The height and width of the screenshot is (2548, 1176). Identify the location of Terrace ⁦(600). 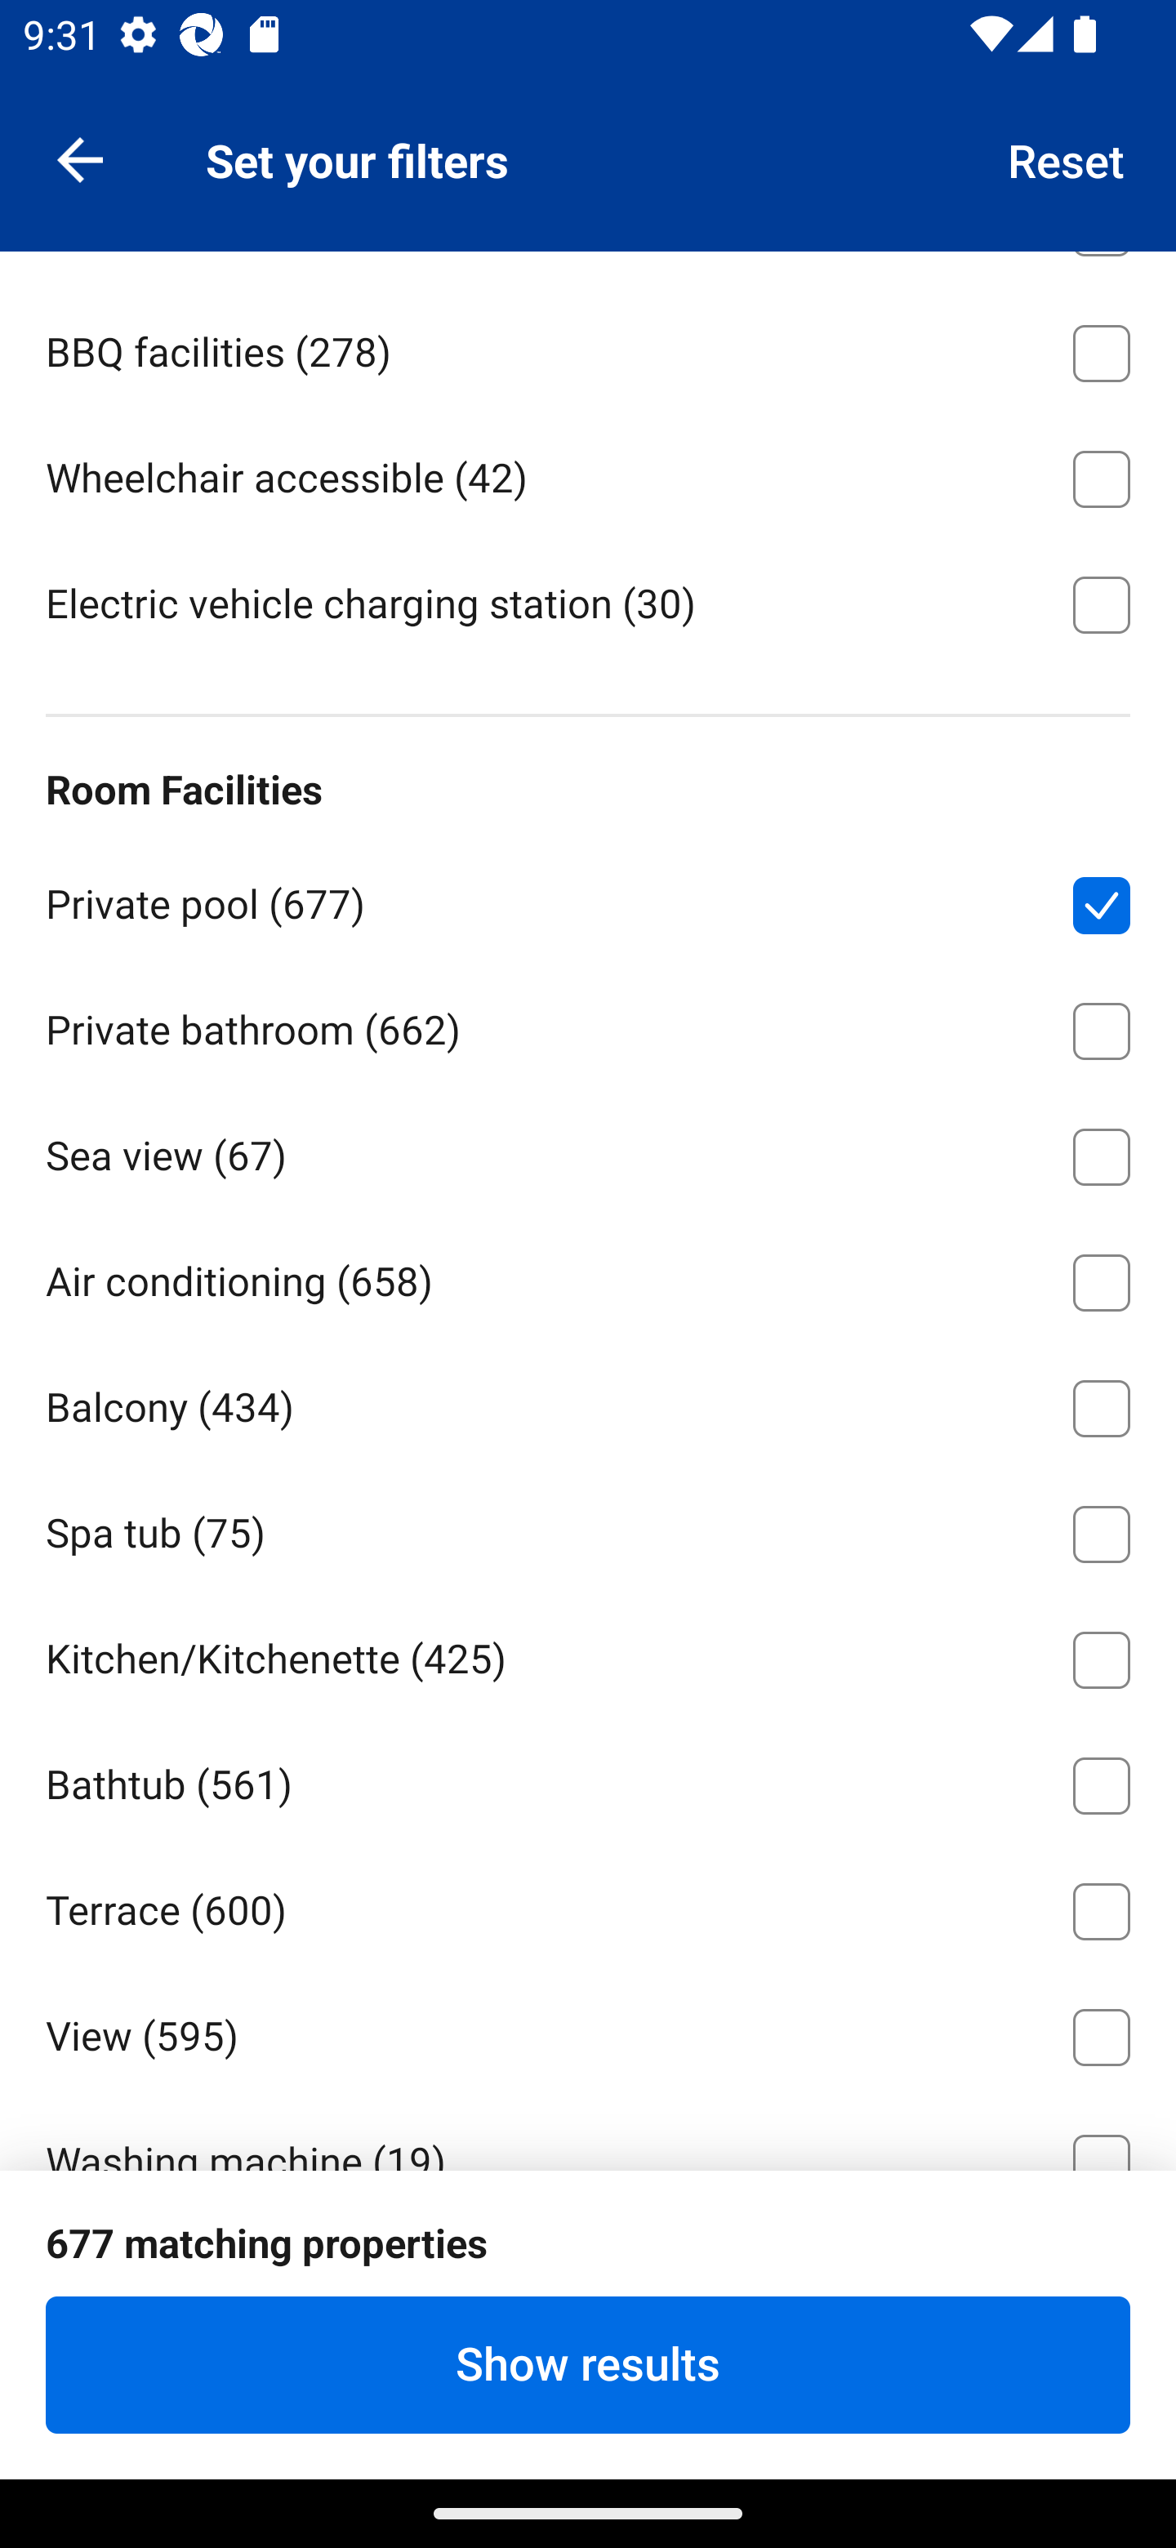
(588, 1905).